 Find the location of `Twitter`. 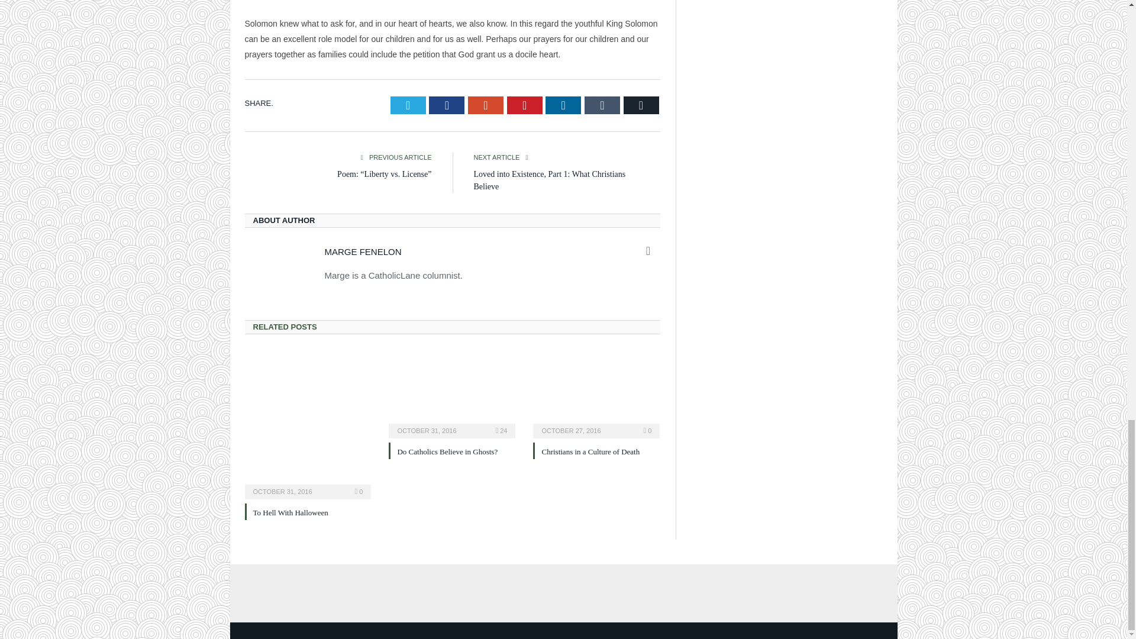

Twitter is located at coordinates (408, 105).